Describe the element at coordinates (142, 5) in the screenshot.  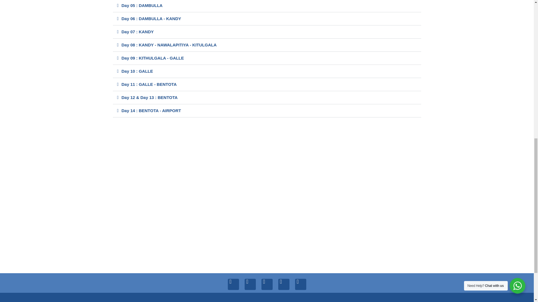
I see `Day 05 : DAMBULLA` at that location.